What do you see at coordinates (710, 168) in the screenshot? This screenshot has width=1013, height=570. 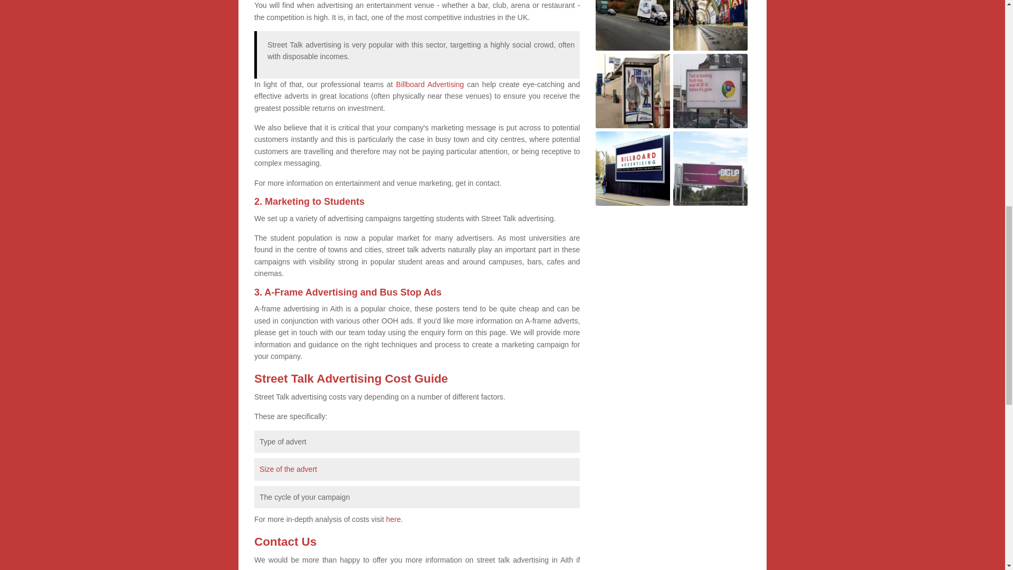 I see `High Street Advertising in Aith 12` at bounding box center [710, 168].